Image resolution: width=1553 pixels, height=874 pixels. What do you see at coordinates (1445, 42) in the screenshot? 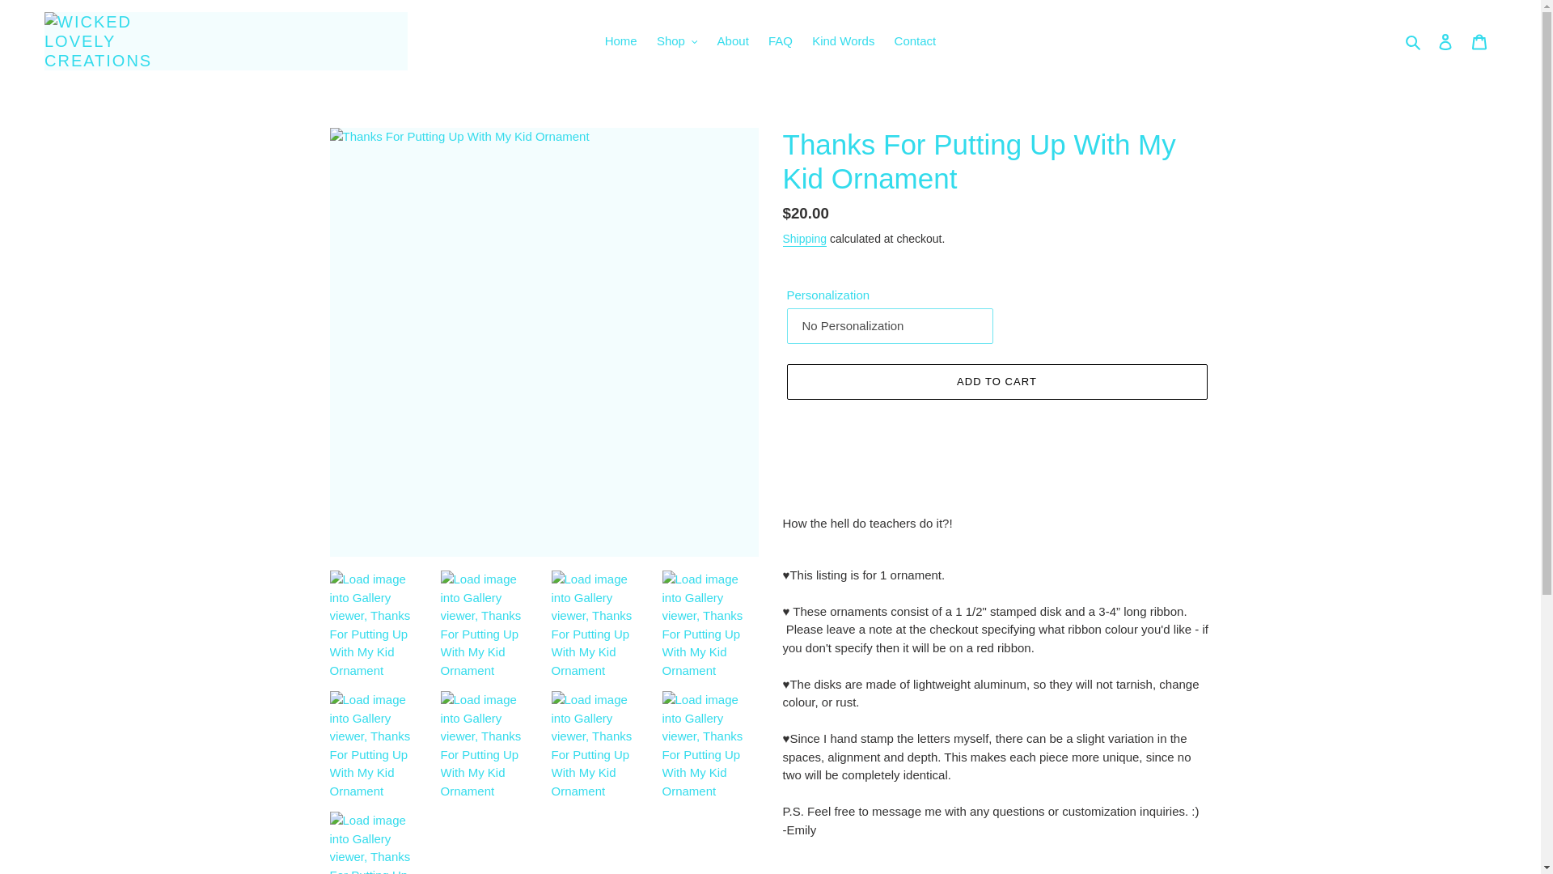
I see `Log in` at bounding box center [1445, 42].